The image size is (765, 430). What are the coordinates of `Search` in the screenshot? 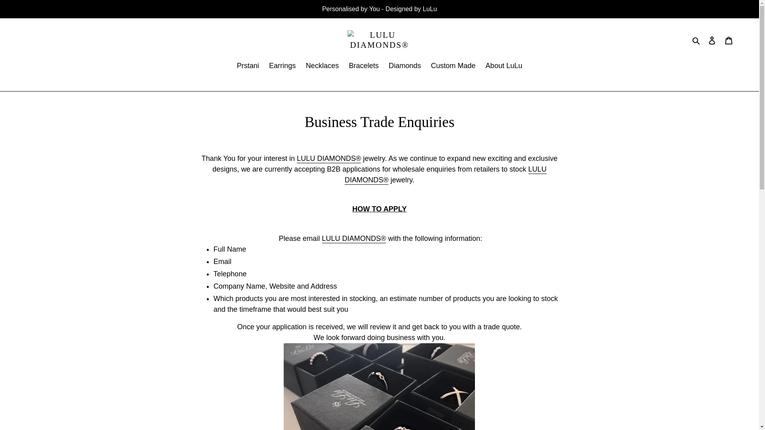 It's located at (696, 40).